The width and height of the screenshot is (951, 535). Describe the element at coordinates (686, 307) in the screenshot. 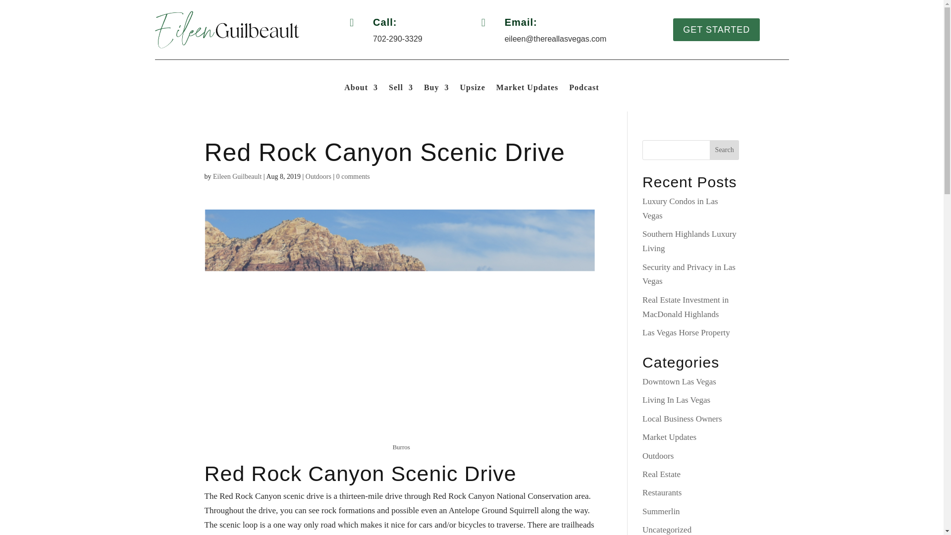

I see `Real Estate Investment in MacDonald Highlands` at that location.